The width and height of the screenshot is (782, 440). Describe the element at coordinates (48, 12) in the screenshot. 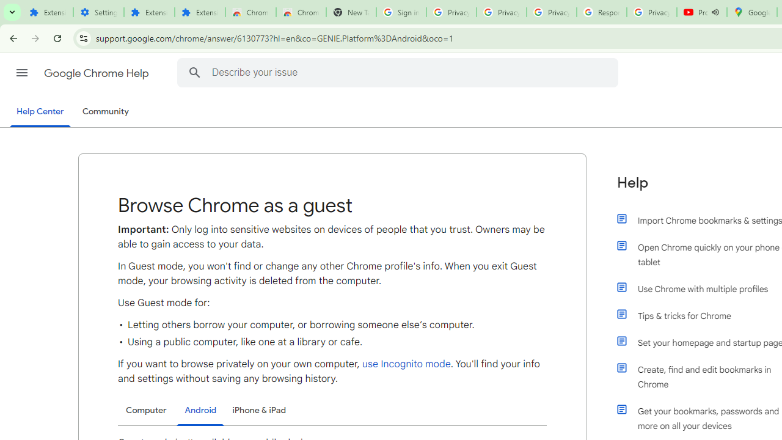

I see `Extensions` at that location.